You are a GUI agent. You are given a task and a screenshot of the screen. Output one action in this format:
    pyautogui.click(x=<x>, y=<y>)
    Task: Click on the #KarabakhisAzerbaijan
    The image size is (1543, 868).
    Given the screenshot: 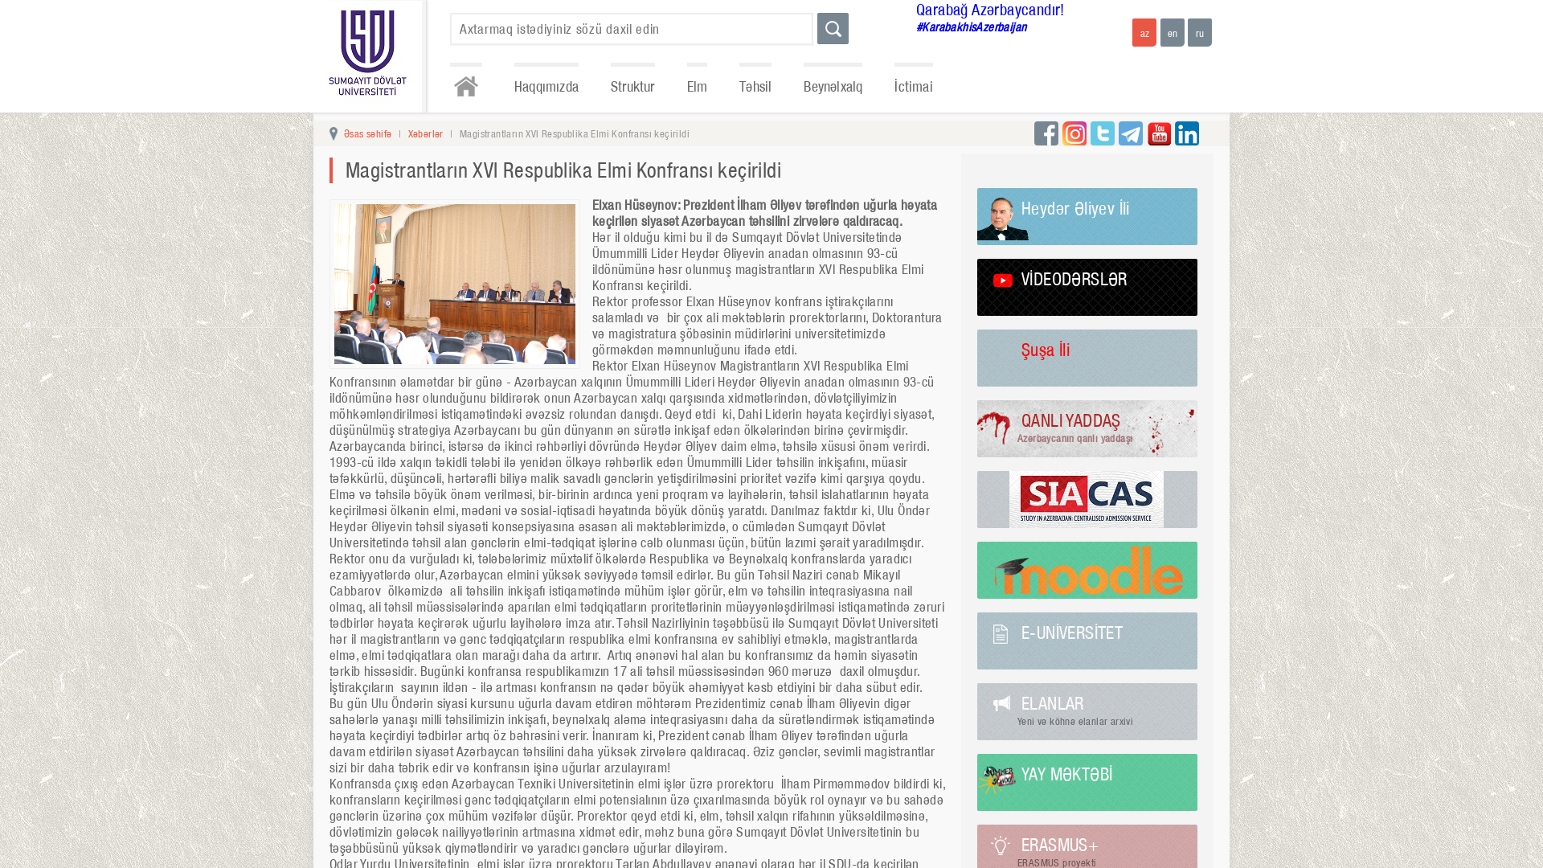 What is the action you would take?
    pyautogui.click(x=1019, y=27)
    